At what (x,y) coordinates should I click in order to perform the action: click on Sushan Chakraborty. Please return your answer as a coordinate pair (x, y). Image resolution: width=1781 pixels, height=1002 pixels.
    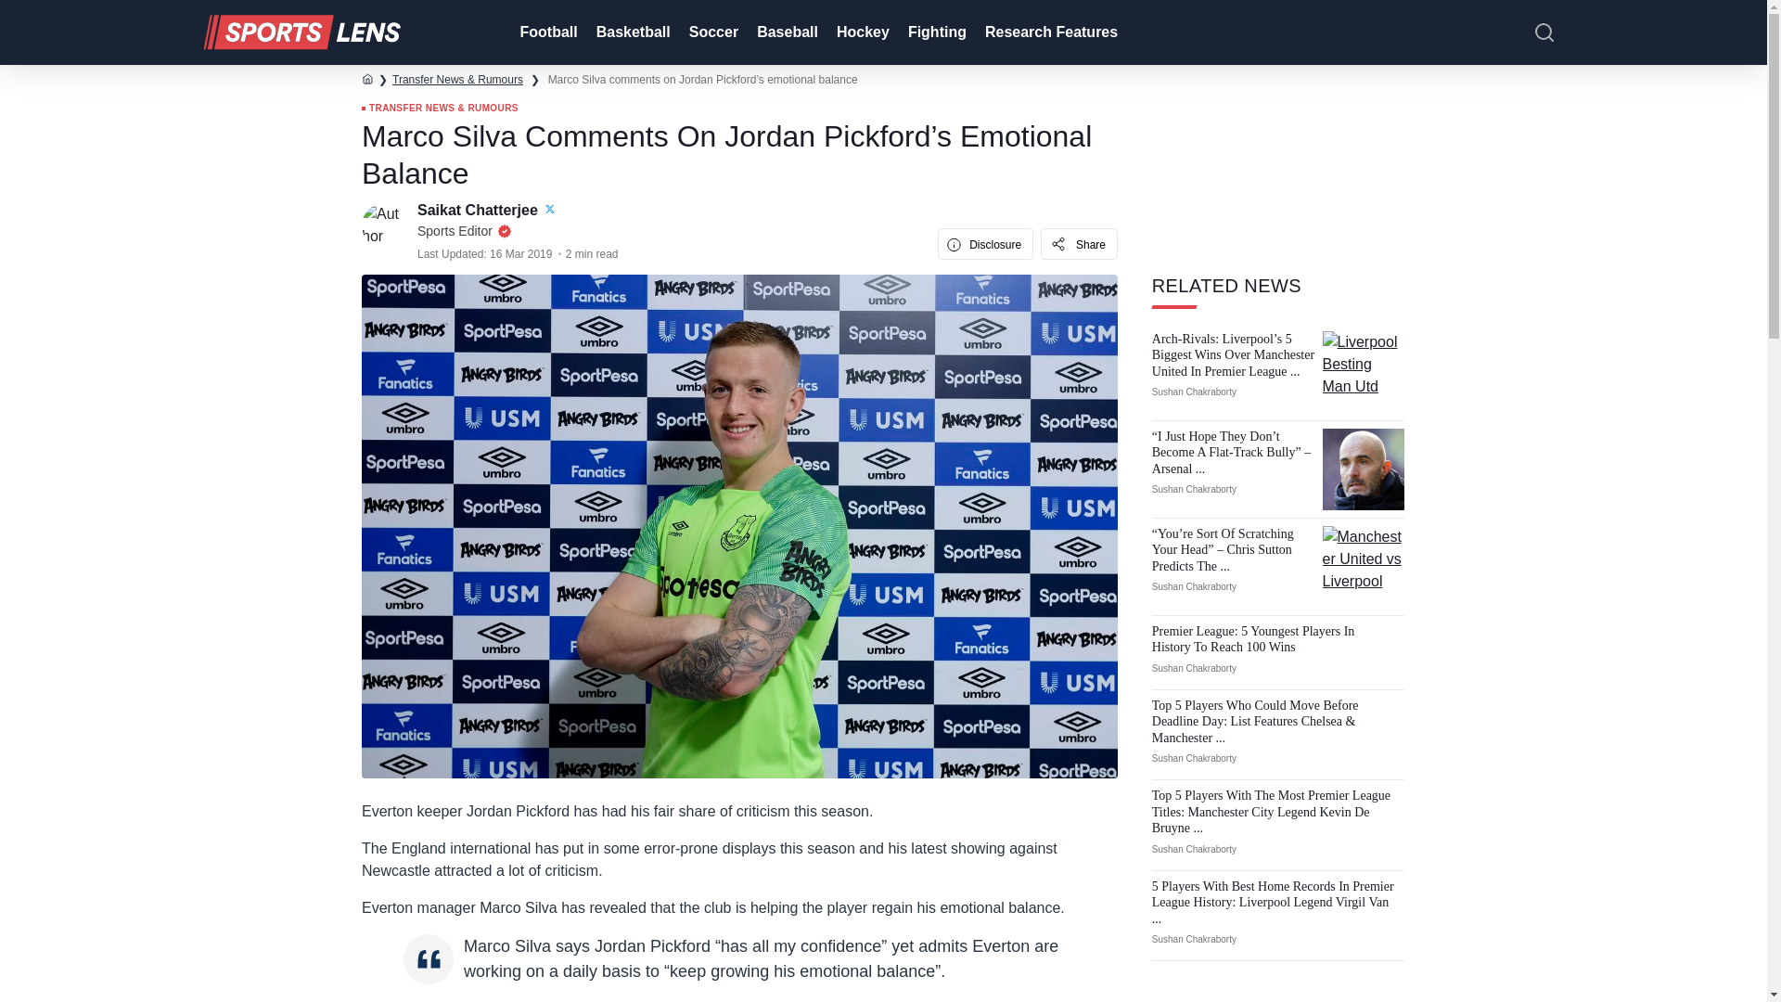
    Looking at the image, I should click on (1194, 489).